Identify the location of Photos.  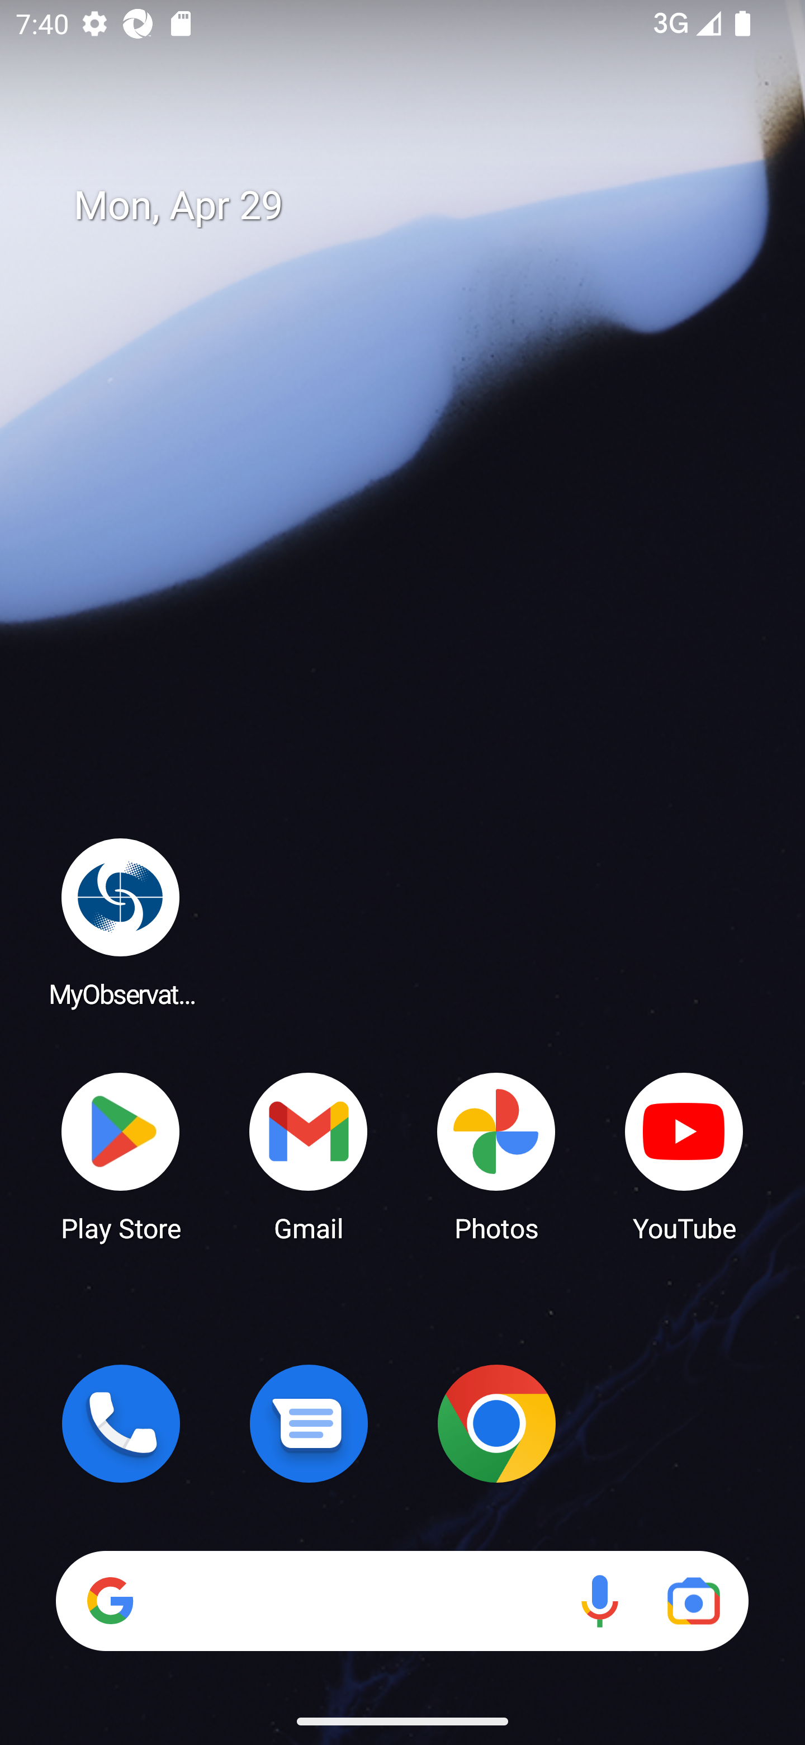
(496, 1156).